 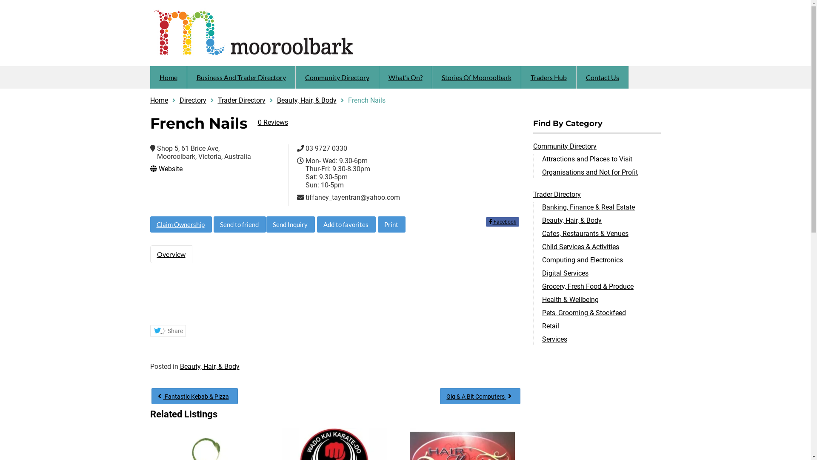 What do you see at coordinates (590, 172) in the screenshot?
I see `Organisations and Not for Profit` at bounding box center [590, 172].